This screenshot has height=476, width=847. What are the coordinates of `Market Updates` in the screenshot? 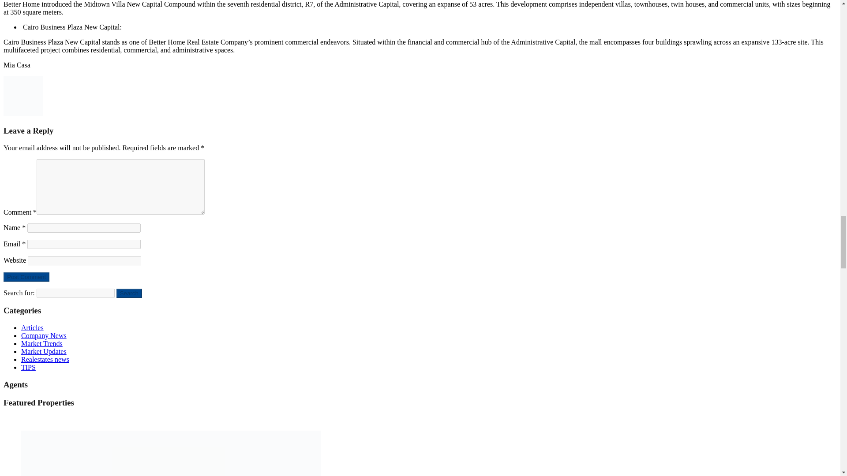 It's located at (44, 351).